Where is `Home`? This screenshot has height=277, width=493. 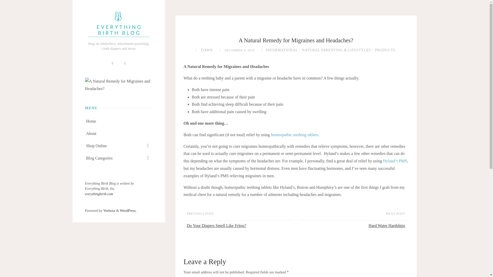
Home is located at coordinates (91, 121).